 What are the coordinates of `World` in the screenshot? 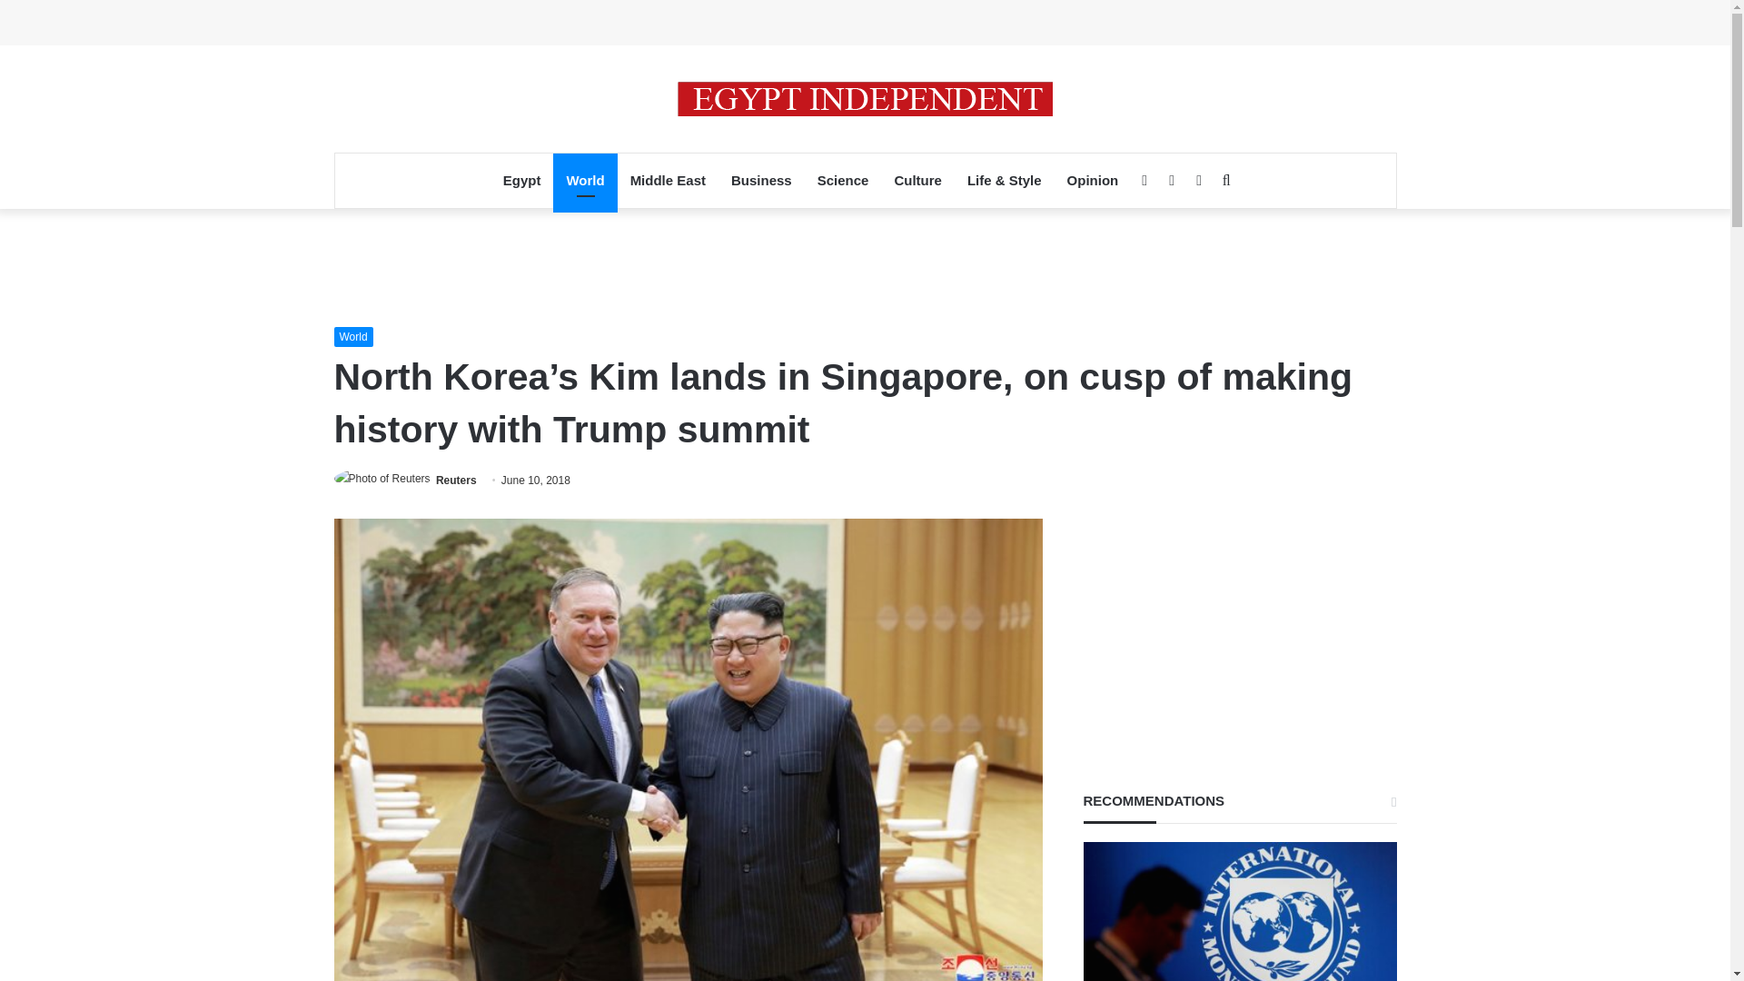 It's located at (353, 336).